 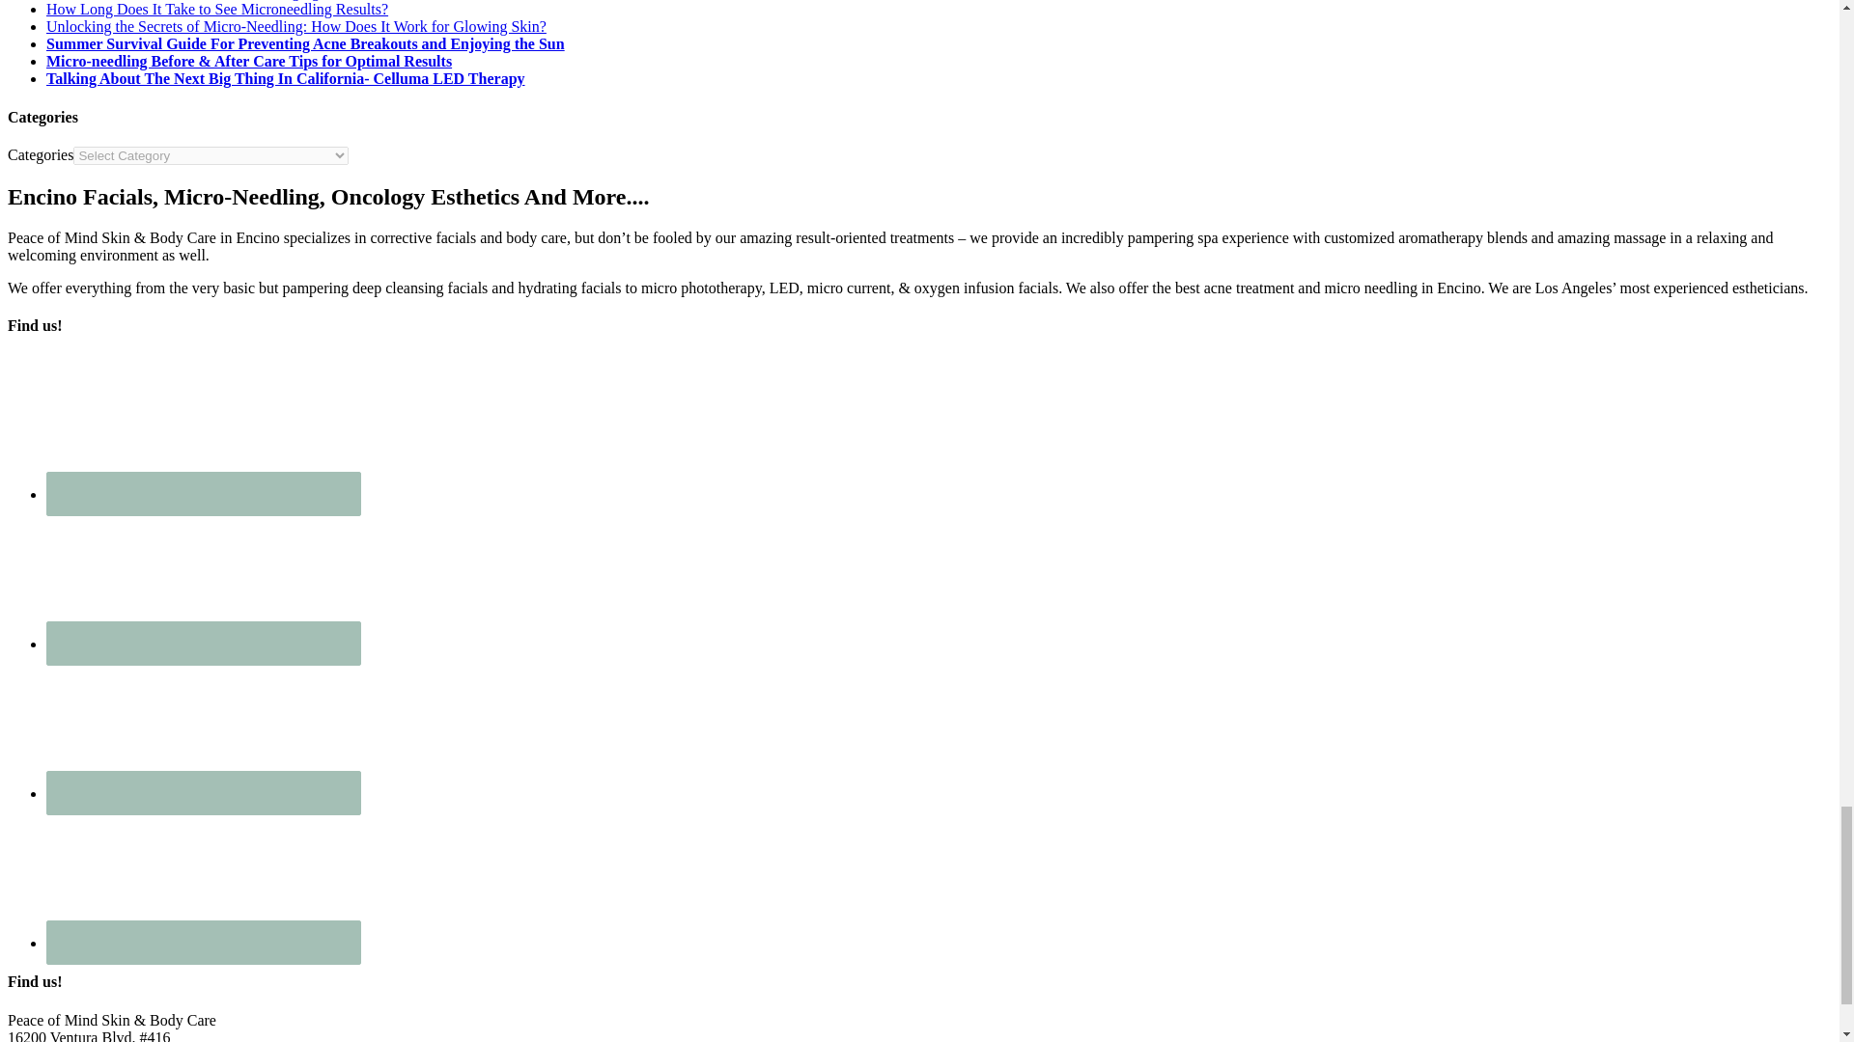 What do you see at coordinates (203, 576) in the screenshot?
I see `Instagram` at bounding box center [203, 576].